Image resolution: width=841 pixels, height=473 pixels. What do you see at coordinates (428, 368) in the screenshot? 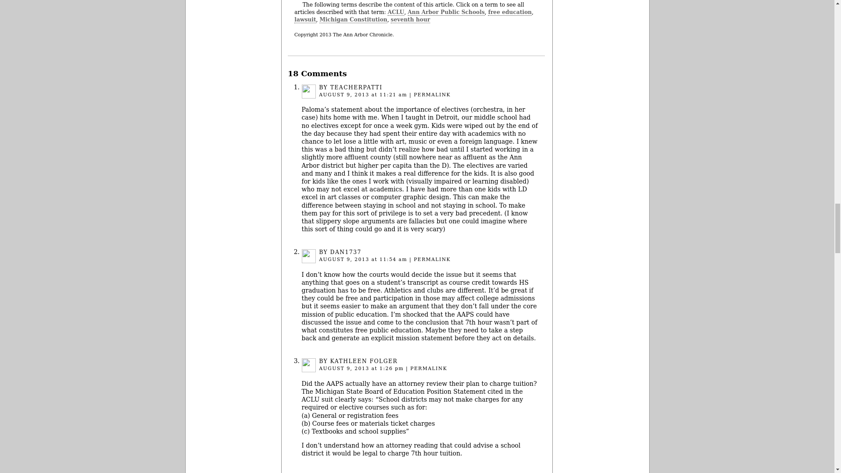
I see `PERMALINK` at bounding box center [428, 368].